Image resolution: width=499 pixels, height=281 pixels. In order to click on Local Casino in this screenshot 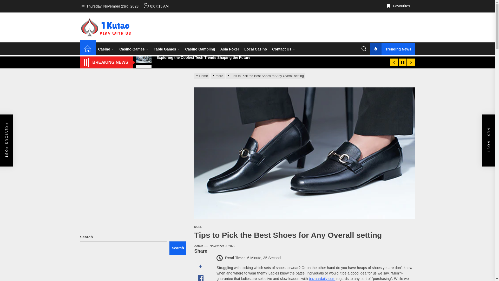, I will do `click(256, 49)`.